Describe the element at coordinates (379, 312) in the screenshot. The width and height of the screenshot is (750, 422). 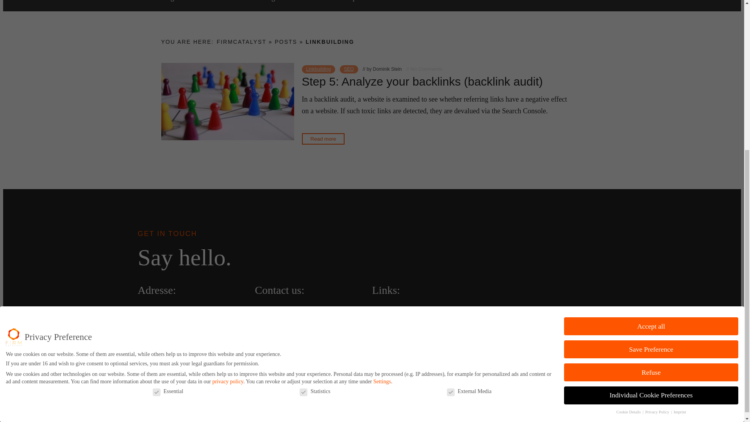
I see `Blog` at that location.